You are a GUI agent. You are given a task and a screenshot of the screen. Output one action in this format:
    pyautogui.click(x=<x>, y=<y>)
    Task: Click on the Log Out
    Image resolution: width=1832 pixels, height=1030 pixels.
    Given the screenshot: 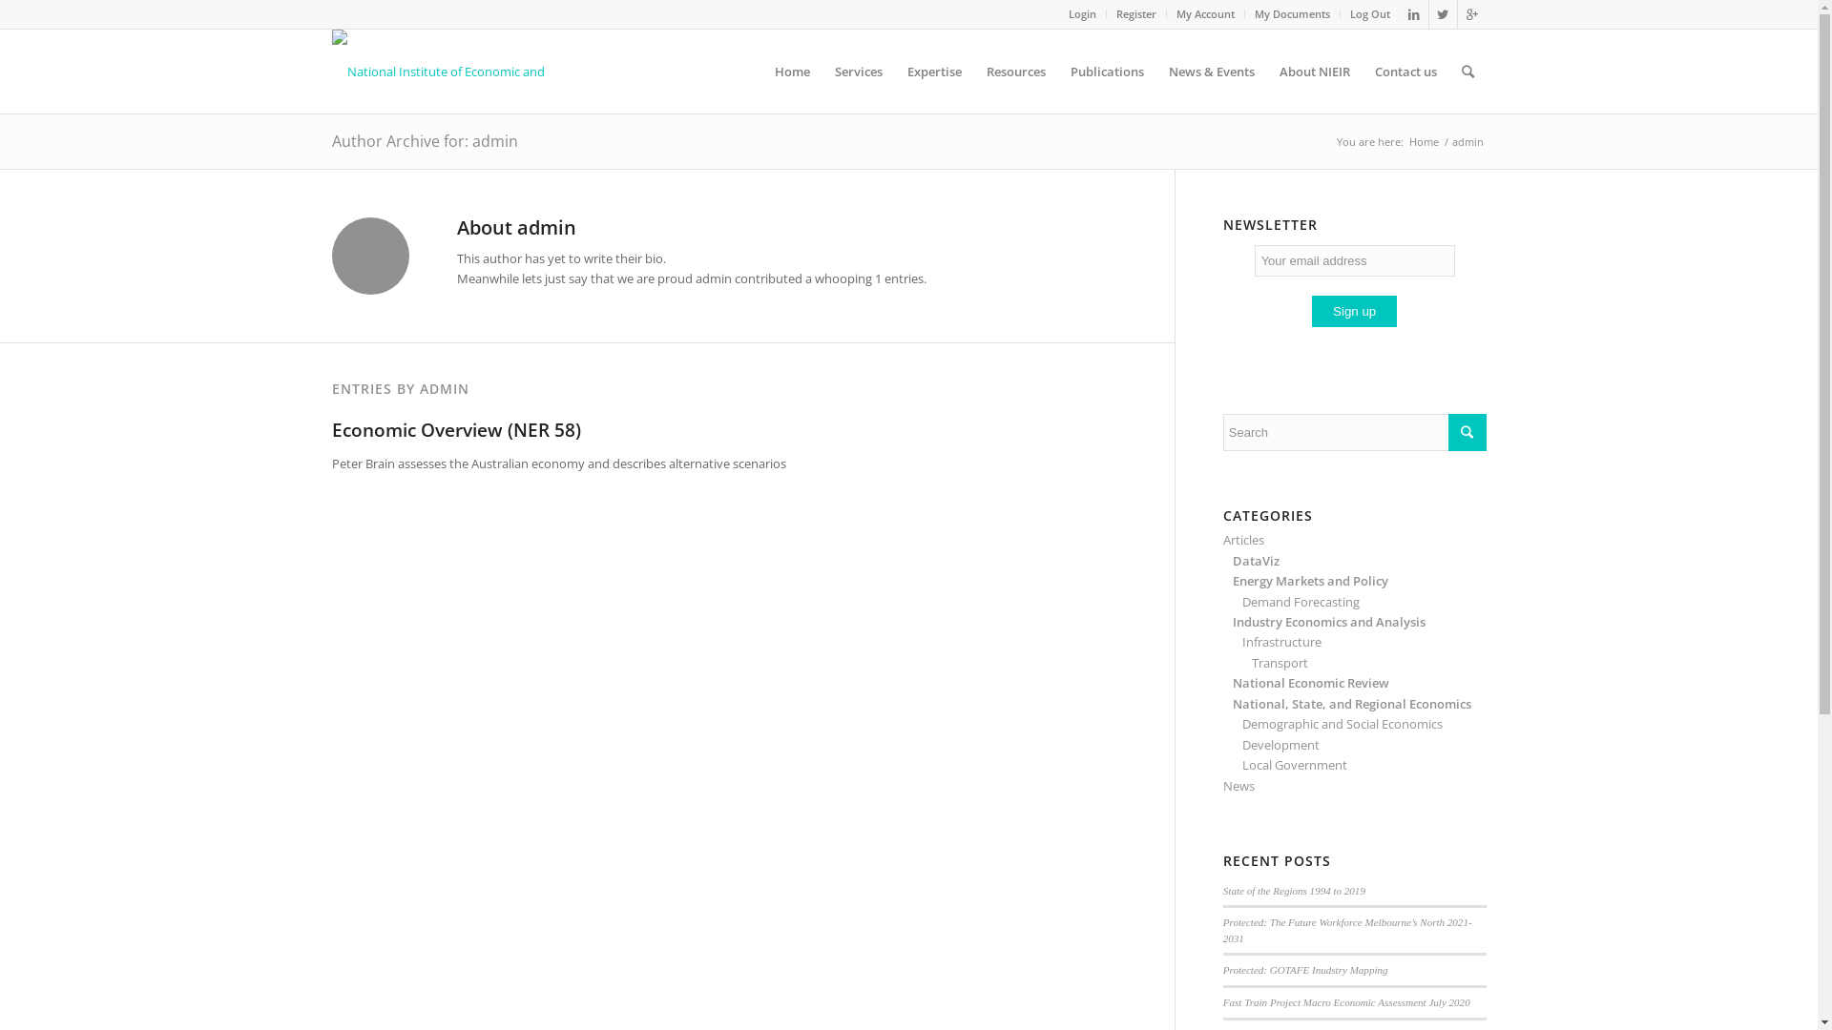 What is the action you would take?
    pyautogui.click(x=1369, y=13)
    